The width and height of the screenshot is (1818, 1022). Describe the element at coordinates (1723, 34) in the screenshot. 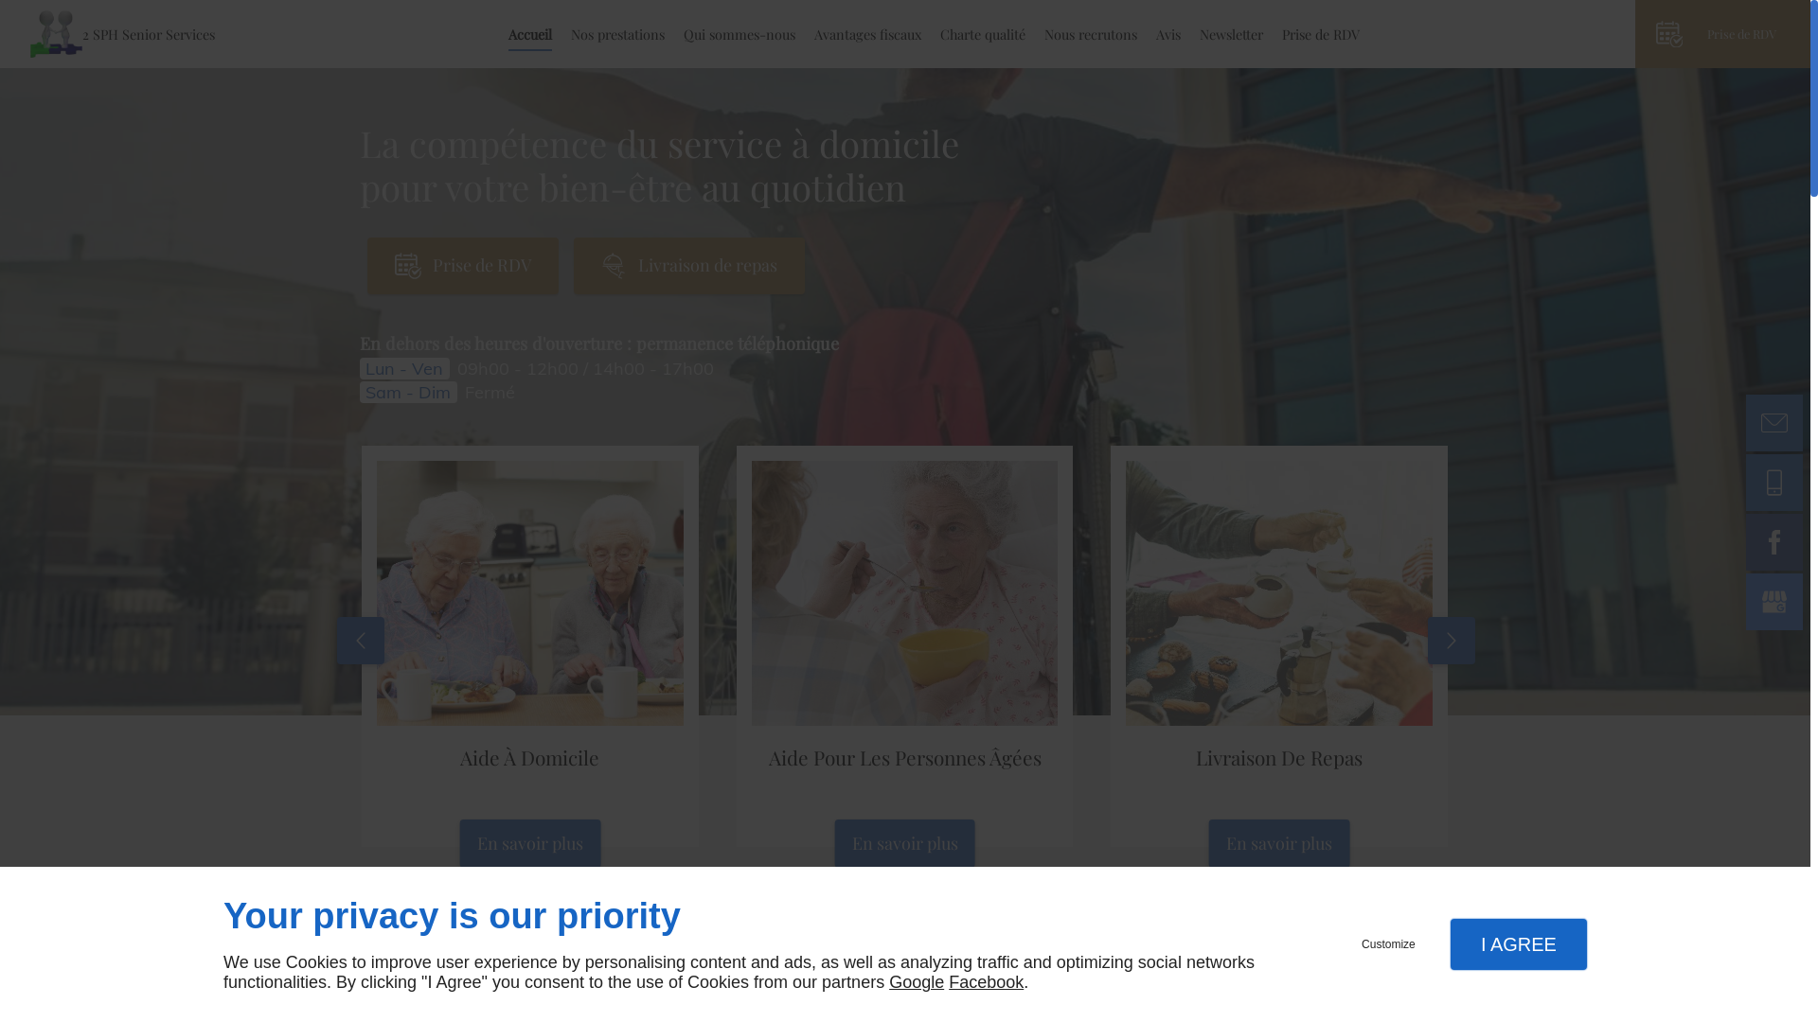

I see `Prise de RDV` at that location.